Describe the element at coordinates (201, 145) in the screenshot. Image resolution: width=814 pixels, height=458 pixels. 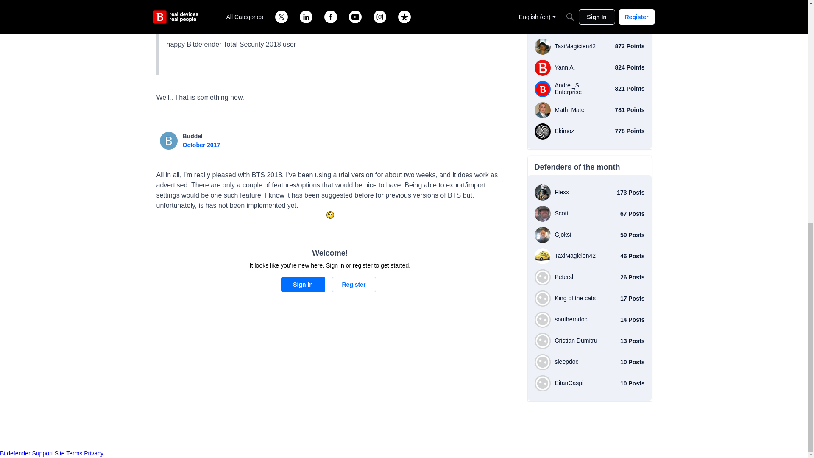
I see `October 2017` at that location.